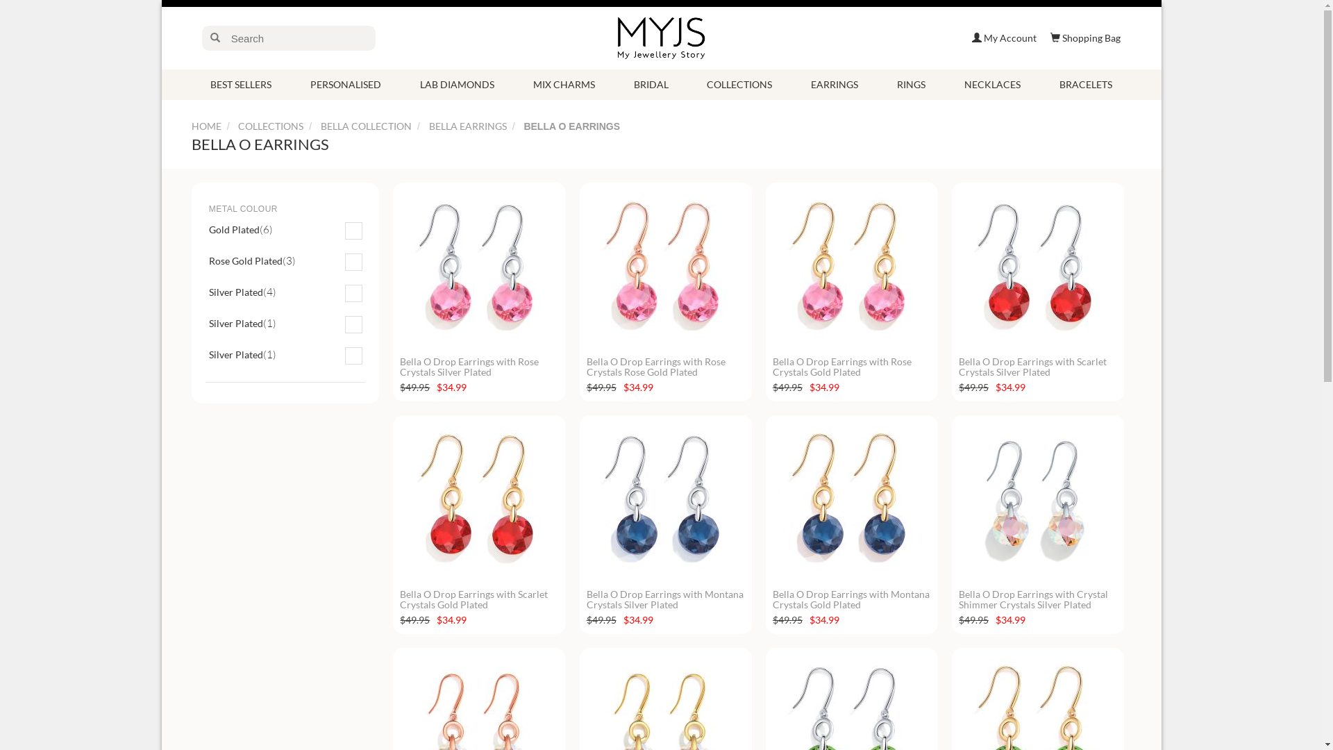 This screenshot has width=1333, height=750. Describe the element at coordinates (215, 37) in the screenshot. I see `Search` at that location.